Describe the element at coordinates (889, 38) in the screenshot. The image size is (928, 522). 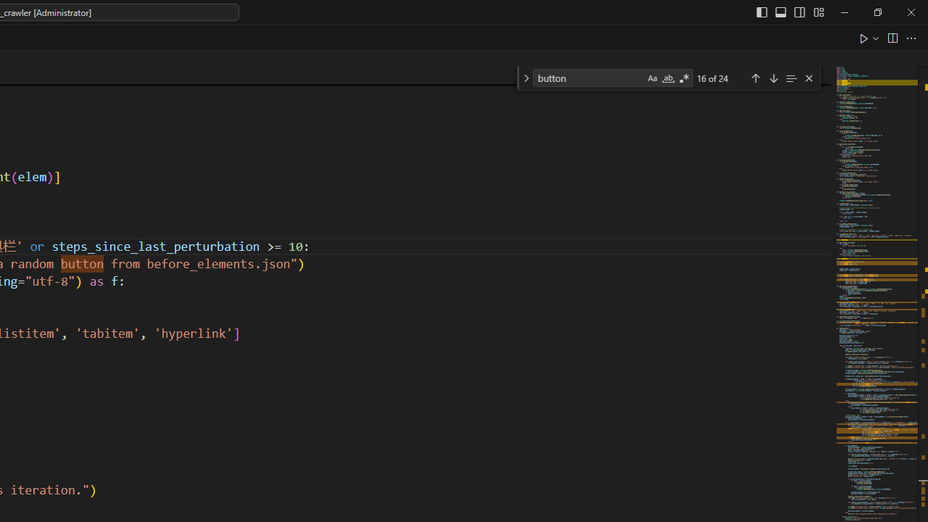
I see `Editor actions` at that location.